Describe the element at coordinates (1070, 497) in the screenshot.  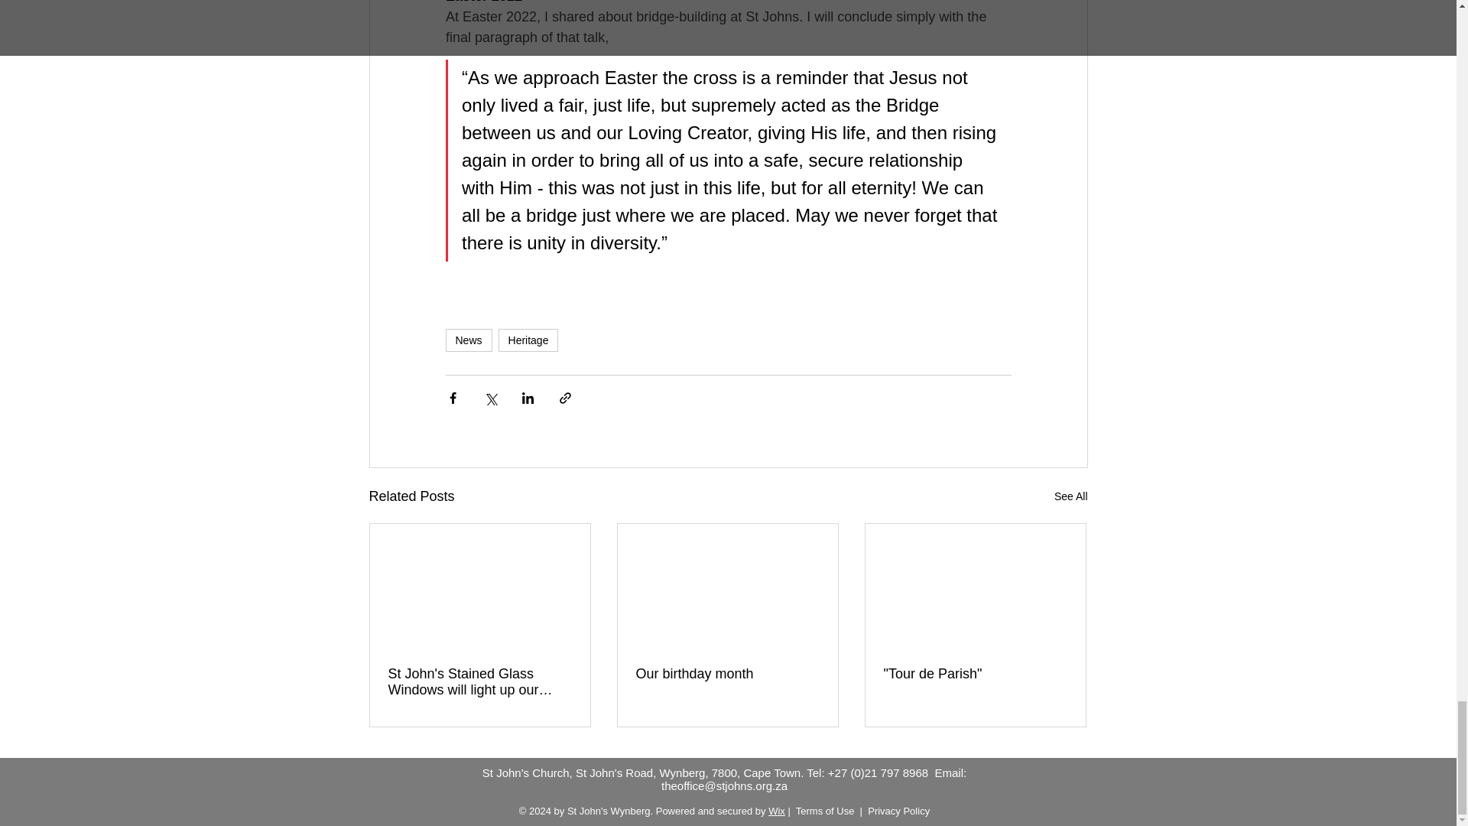
I see `See All` at that location.